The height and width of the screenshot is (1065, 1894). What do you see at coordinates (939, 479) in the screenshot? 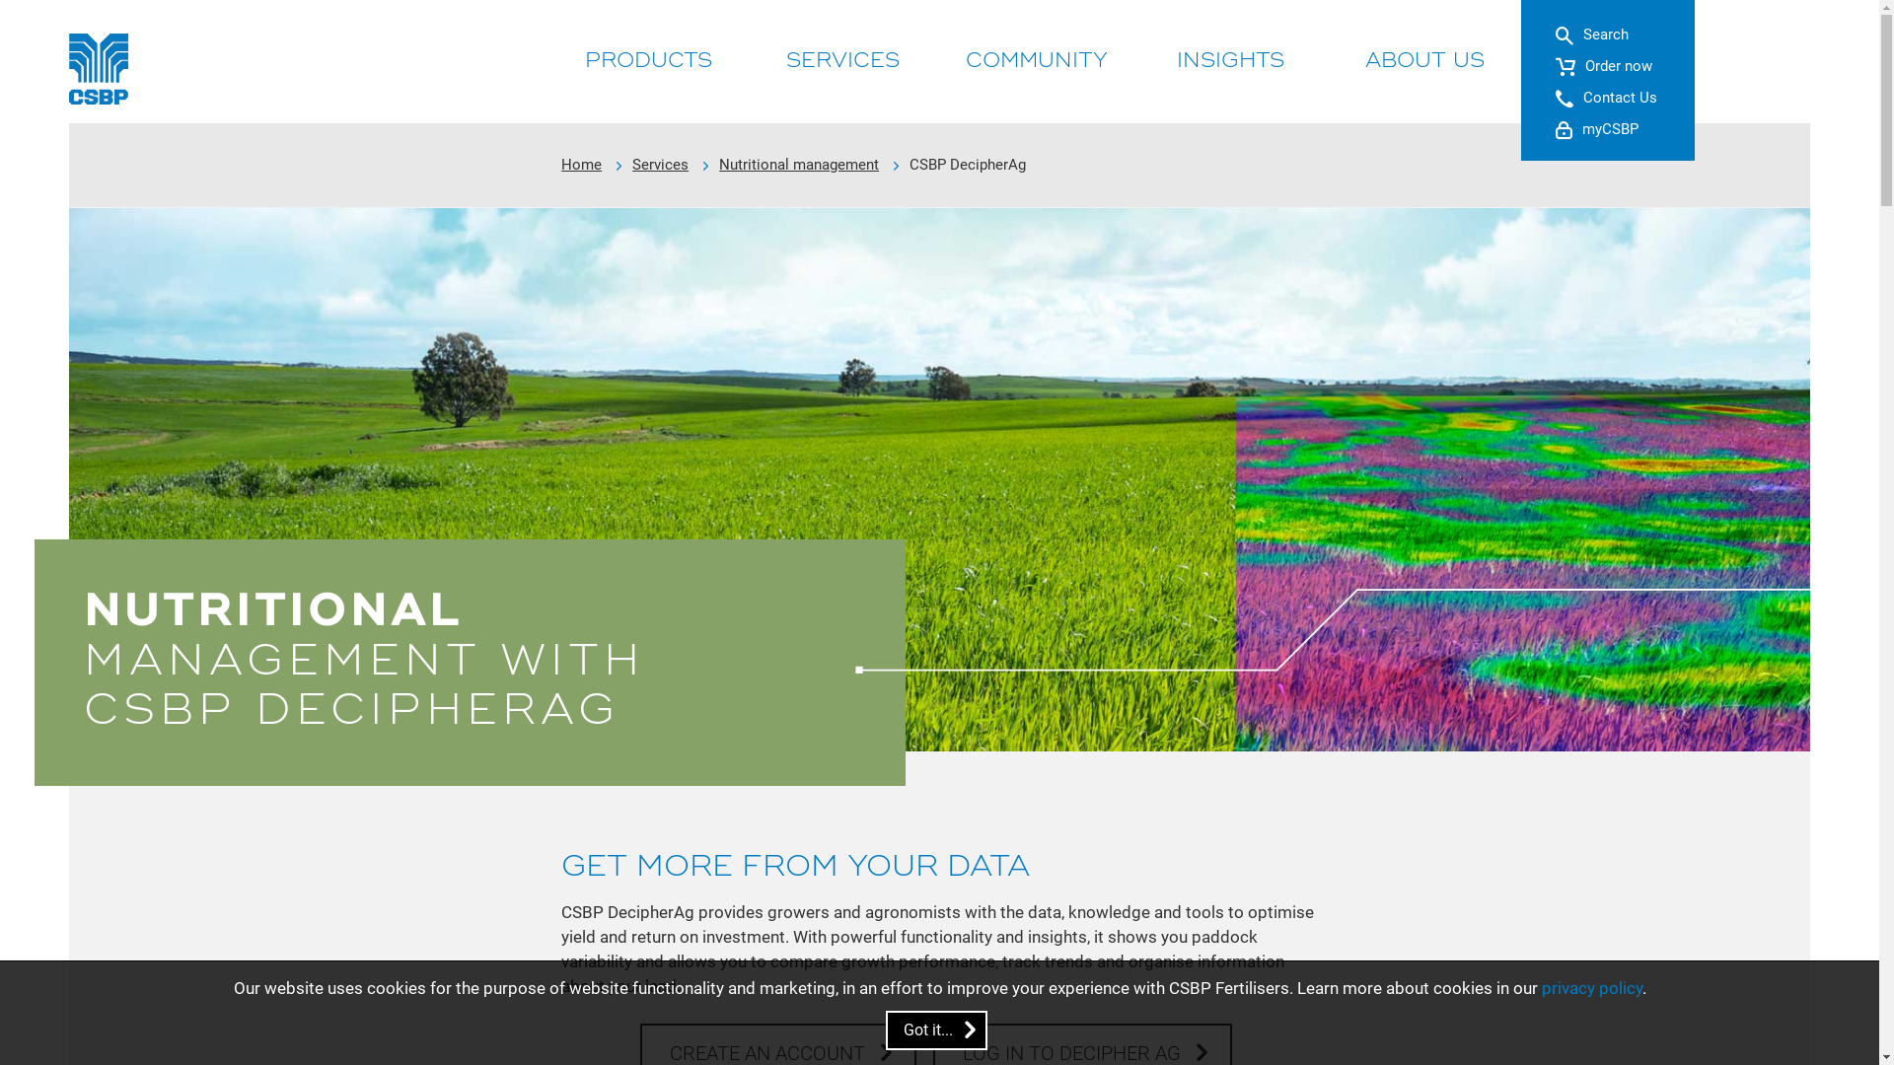
I see `Full season nutrition` at bounding box center [939, 479].